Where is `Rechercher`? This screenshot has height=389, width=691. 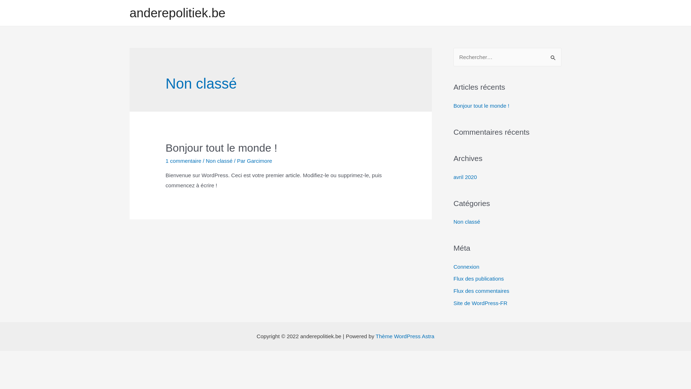 Rechercher is located at coordinates (554, 55).